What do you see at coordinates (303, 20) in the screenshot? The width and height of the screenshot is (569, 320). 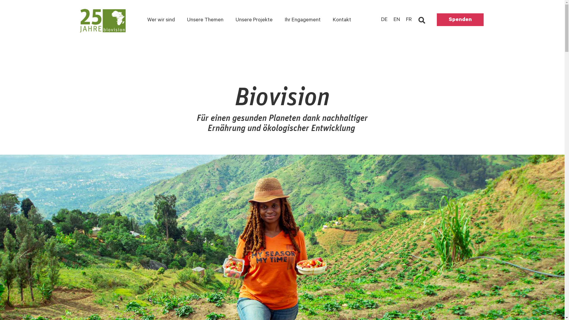 I see `Ihr Engagement` at bounding box center [303, 20].